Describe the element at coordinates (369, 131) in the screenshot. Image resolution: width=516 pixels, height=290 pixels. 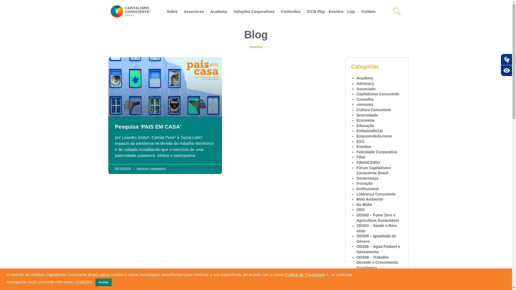
I see `Embaixador(a)` at that location.